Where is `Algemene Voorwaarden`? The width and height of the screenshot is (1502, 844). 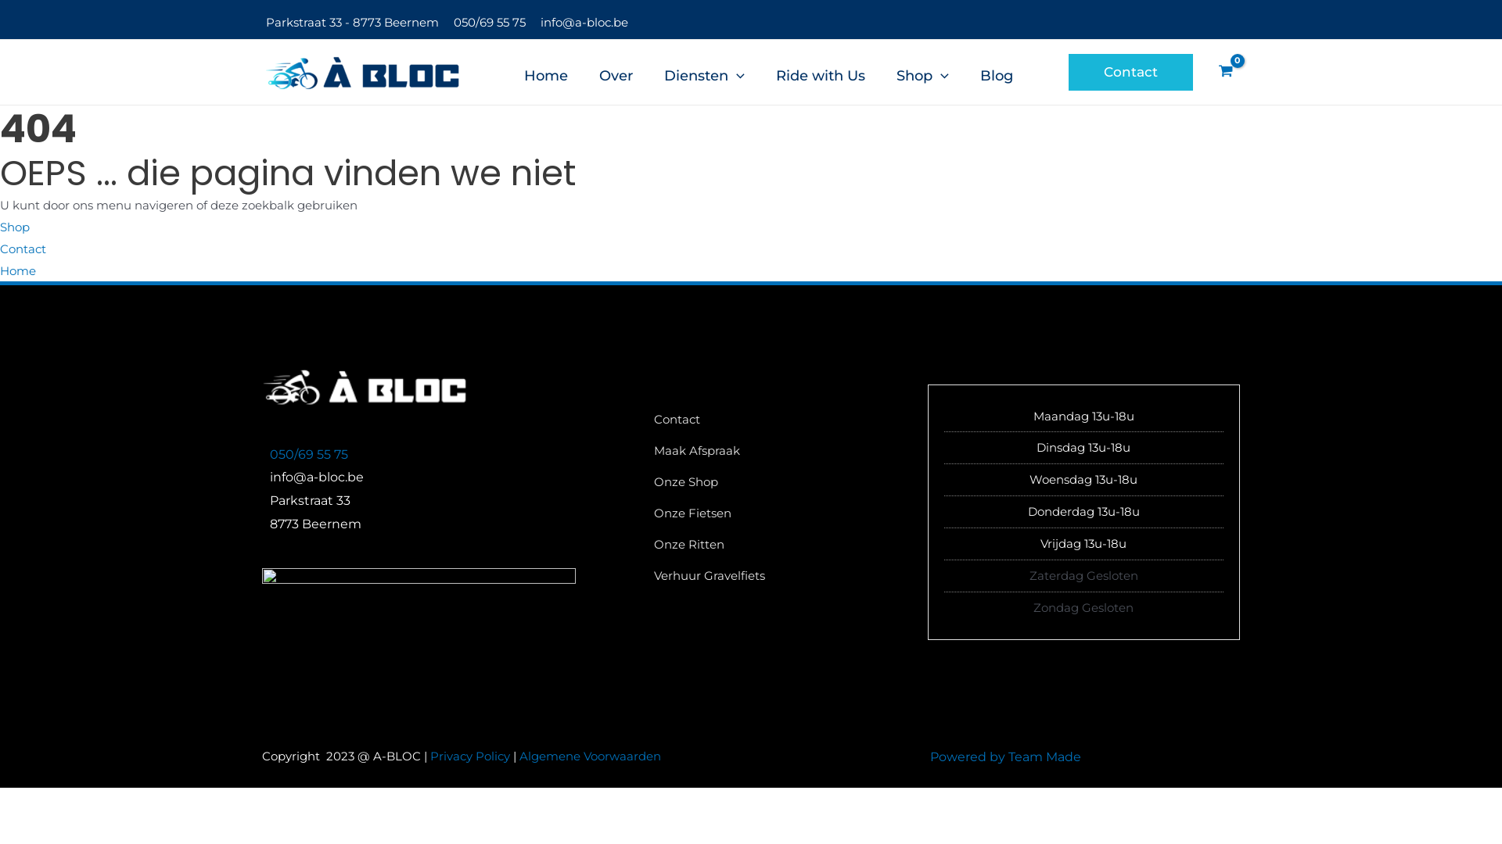
Algemene Voorwaarden is located at coordinates (590, 756).